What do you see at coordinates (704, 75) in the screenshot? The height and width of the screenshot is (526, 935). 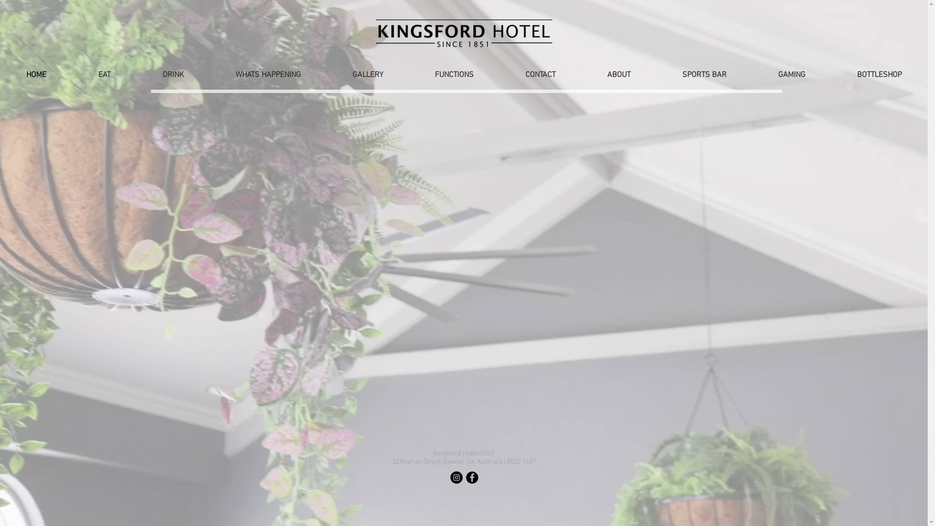 I see `SPORTS BAR` at bounding box center [704, 75].